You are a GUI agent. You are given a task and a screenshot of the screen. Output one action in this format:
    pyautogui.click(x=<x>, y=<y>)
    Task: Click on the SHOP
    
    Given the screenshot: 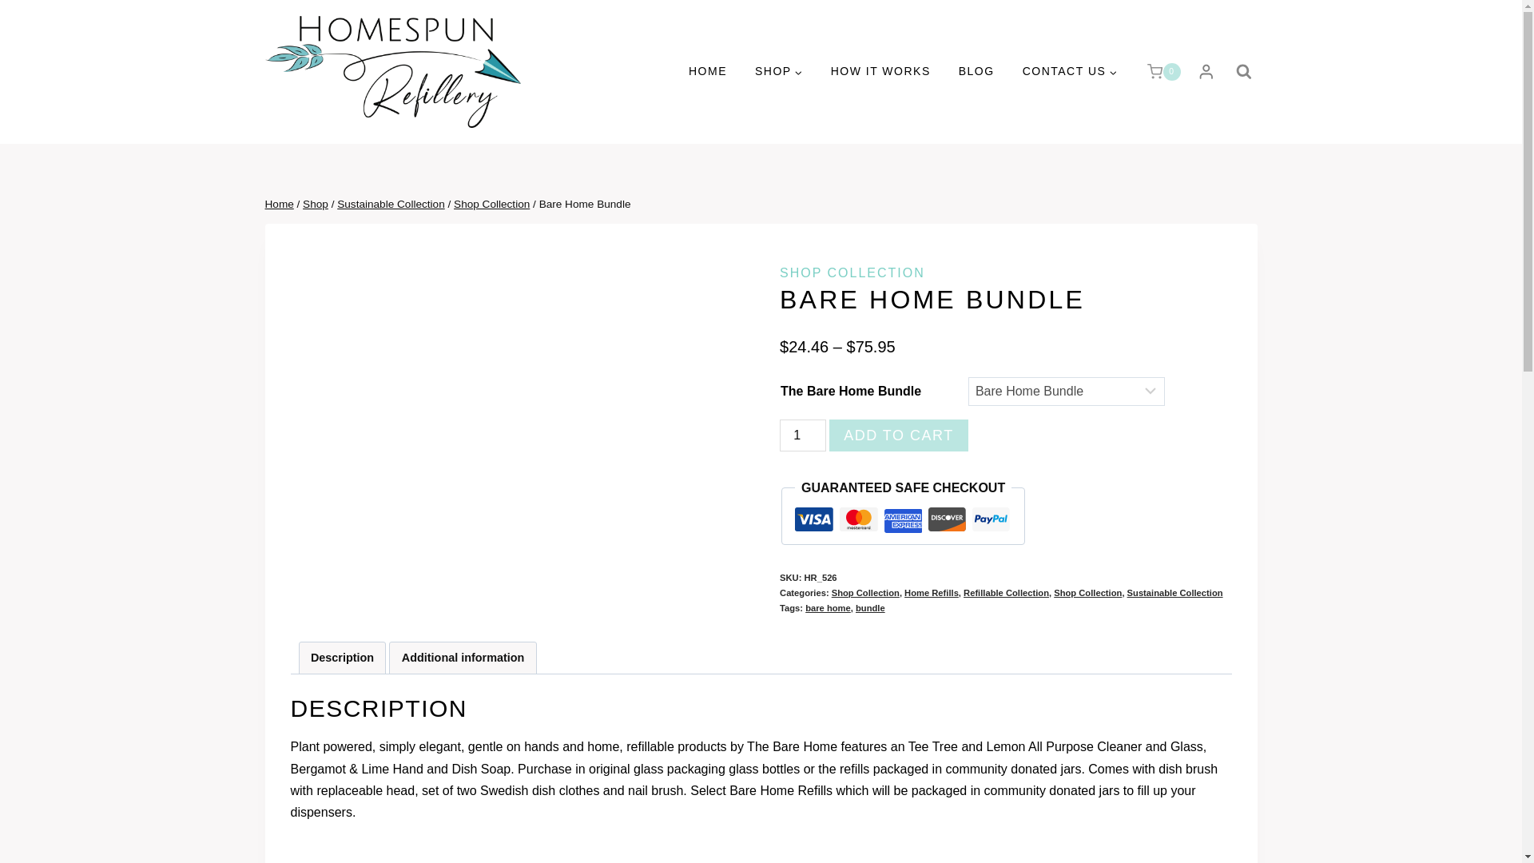 What is the action you would take?
    pyautogui.click(x=778, y=72)
    